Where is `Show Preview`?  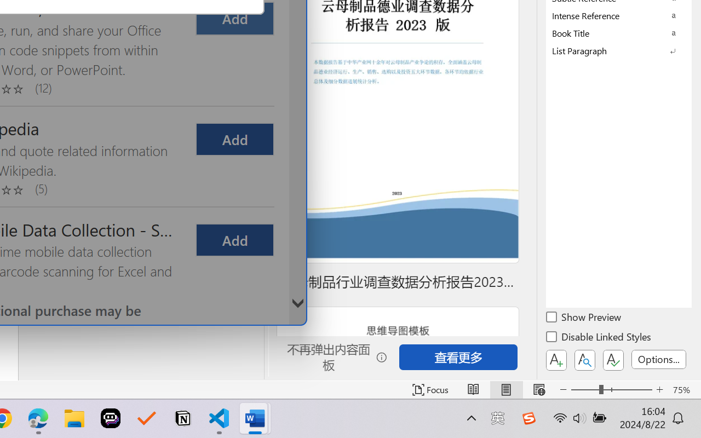 Show Preview is located at coordinates (584, 319).